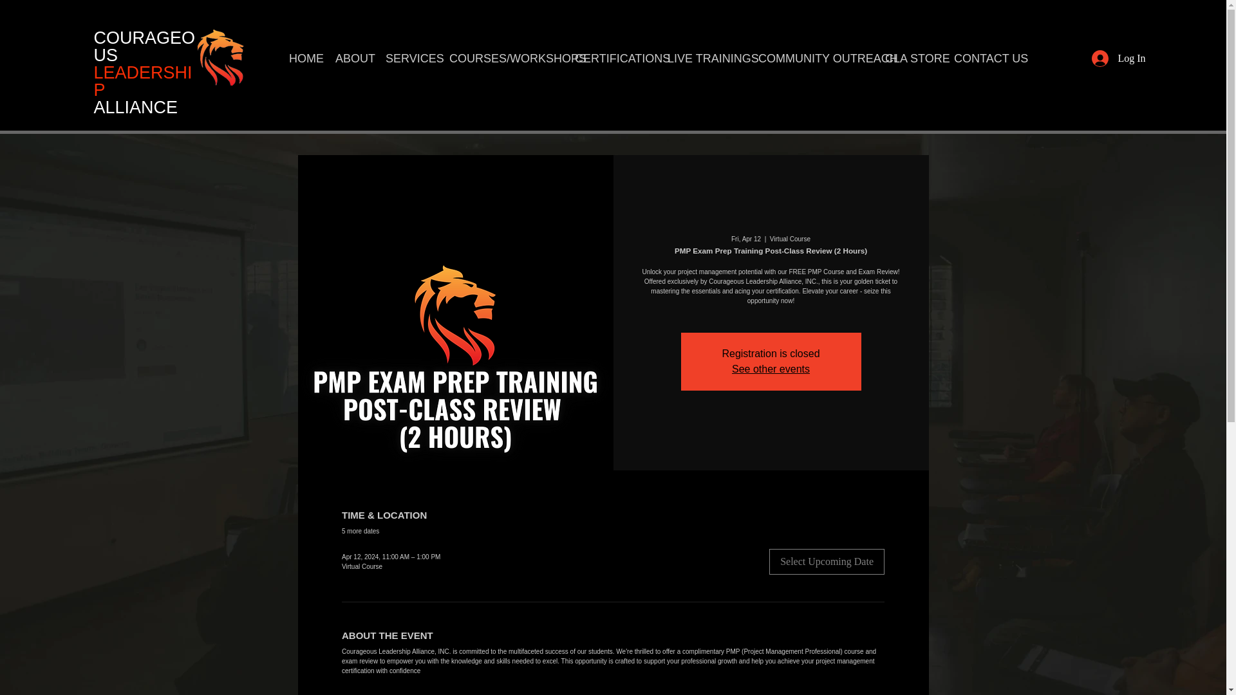  Describe the element at coordinates (982, 58) in the screenshot. I see `CONTACT US` at that location.